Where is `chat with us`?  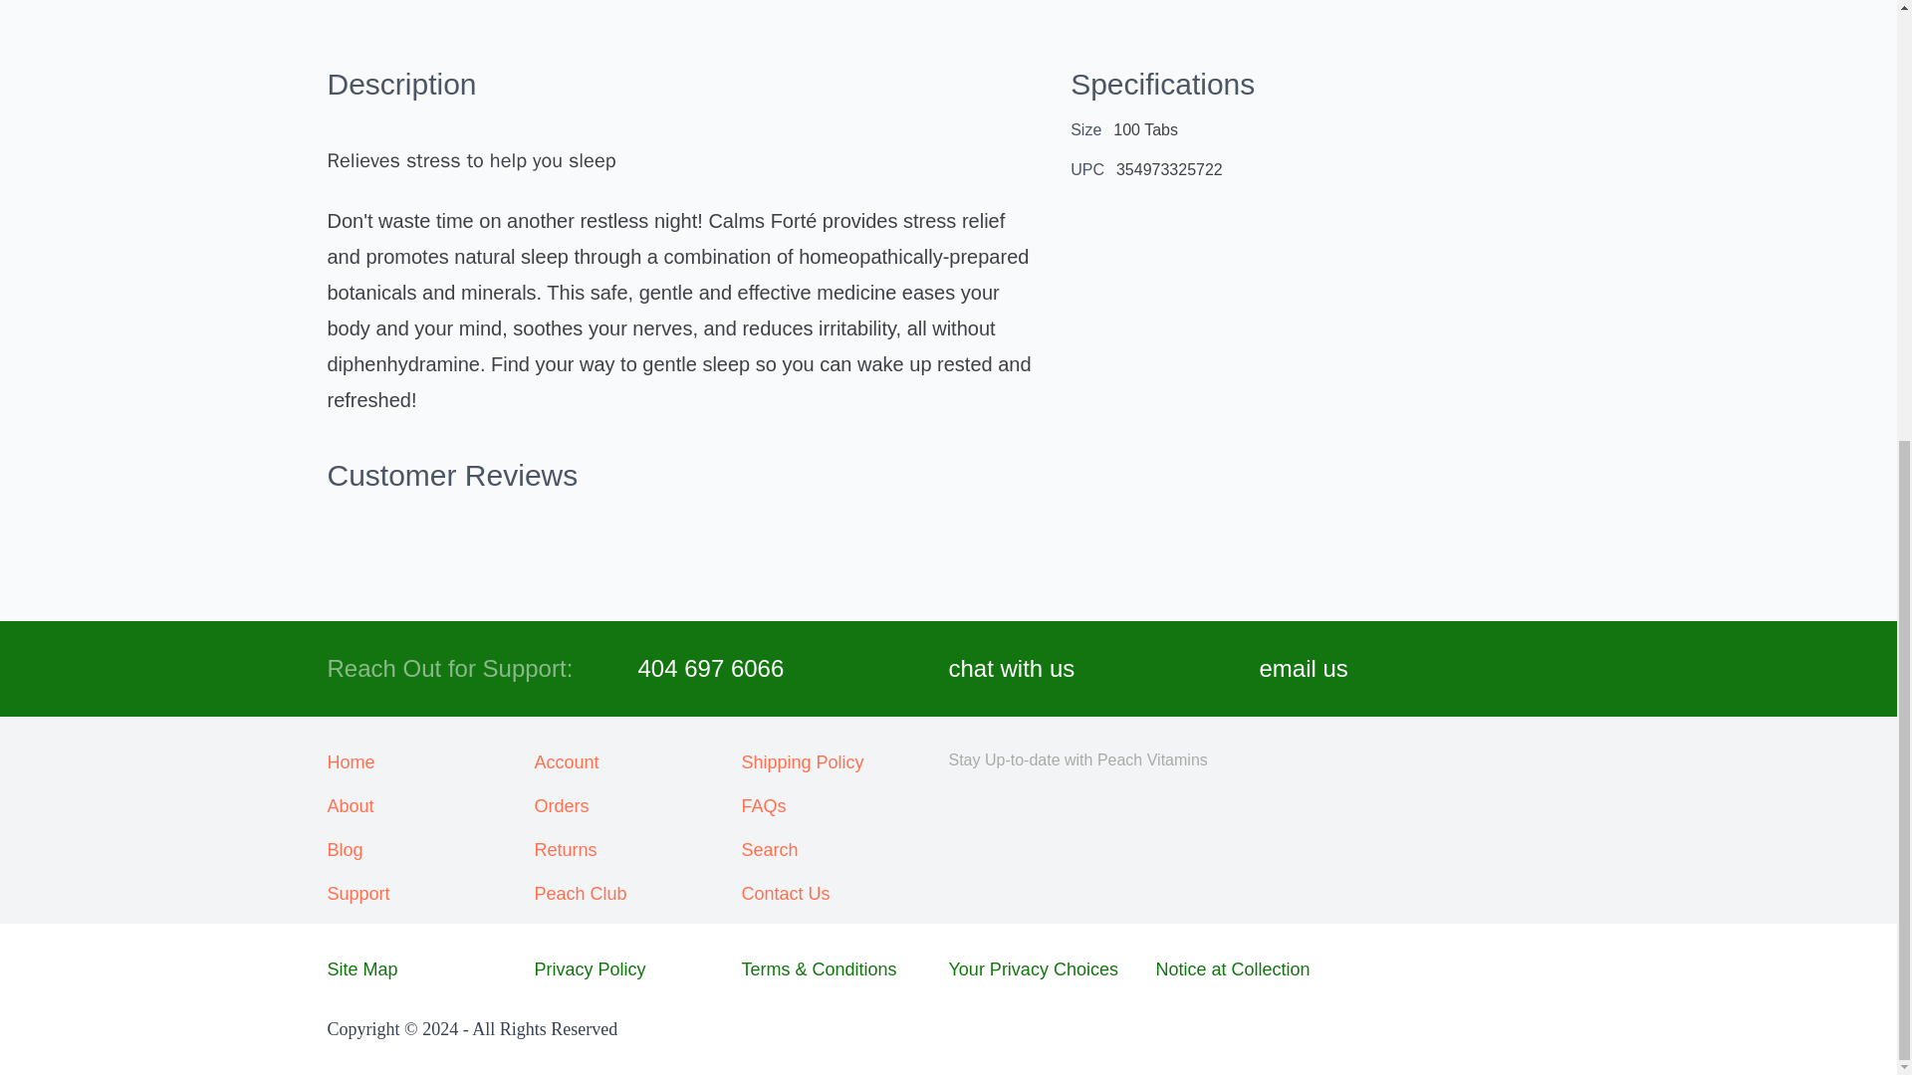
chat with us is located at coordinates (1012, 669).